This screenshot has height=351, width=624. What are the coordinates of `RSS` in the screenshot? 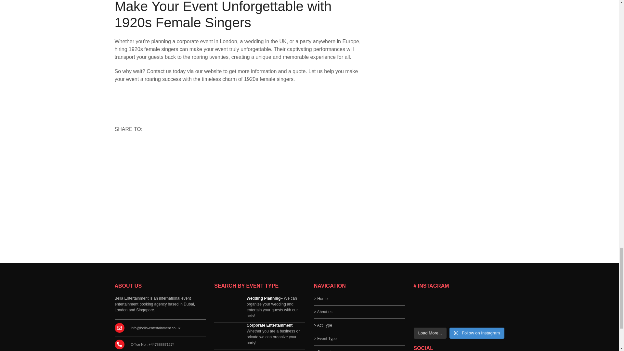 It's located at (122, 148).